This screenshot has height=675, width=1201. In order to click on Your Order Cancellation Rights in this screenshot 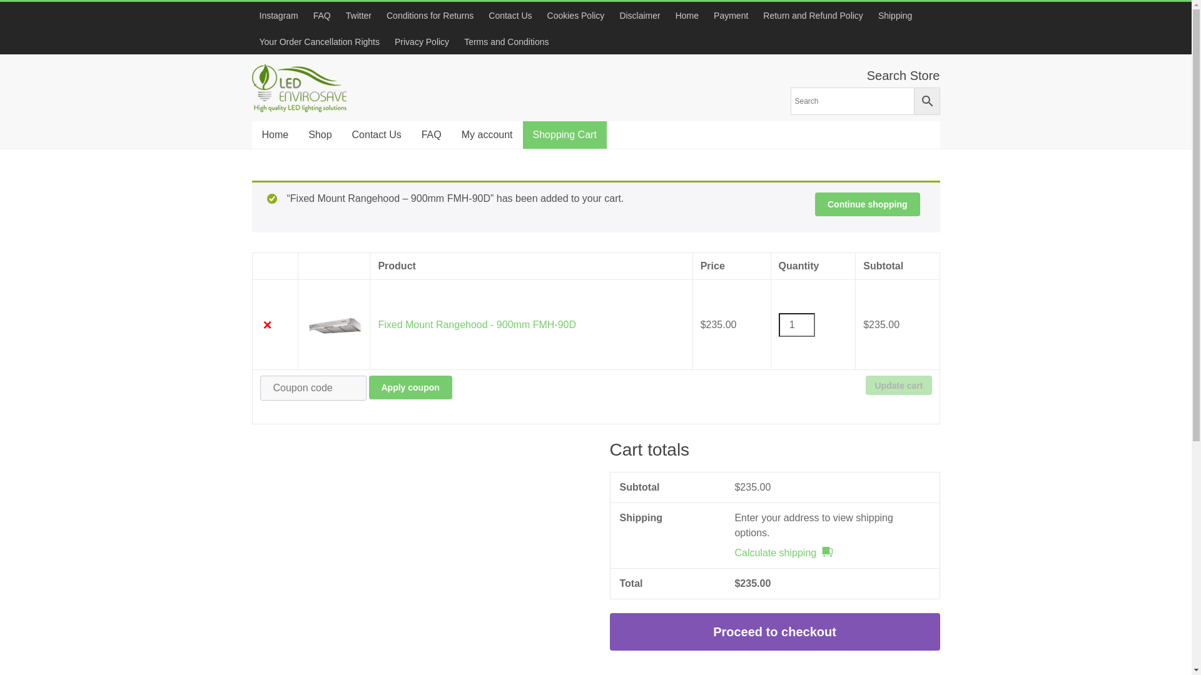, I will do `click(319, 41)`.